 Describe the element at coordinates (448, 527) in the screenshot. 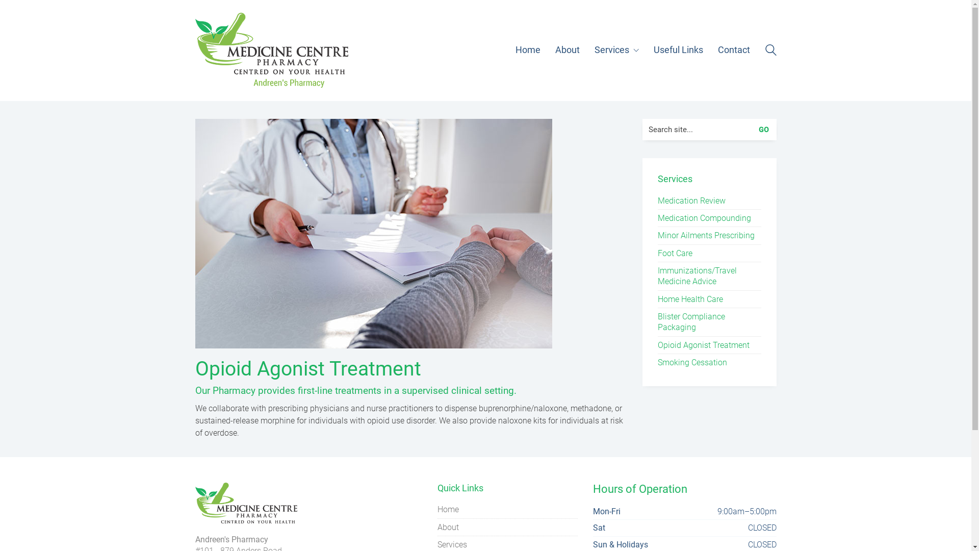

I see `About` at that location.